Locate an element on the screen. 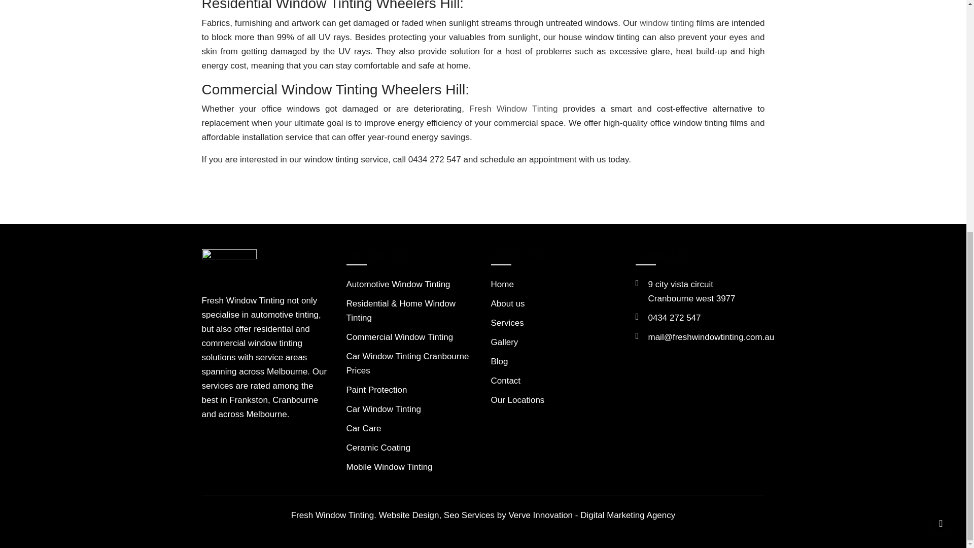 Image resolution: width=974 pixels, height=548 pixels. Fresh Window Tinting is located at coordinates (376, 390).